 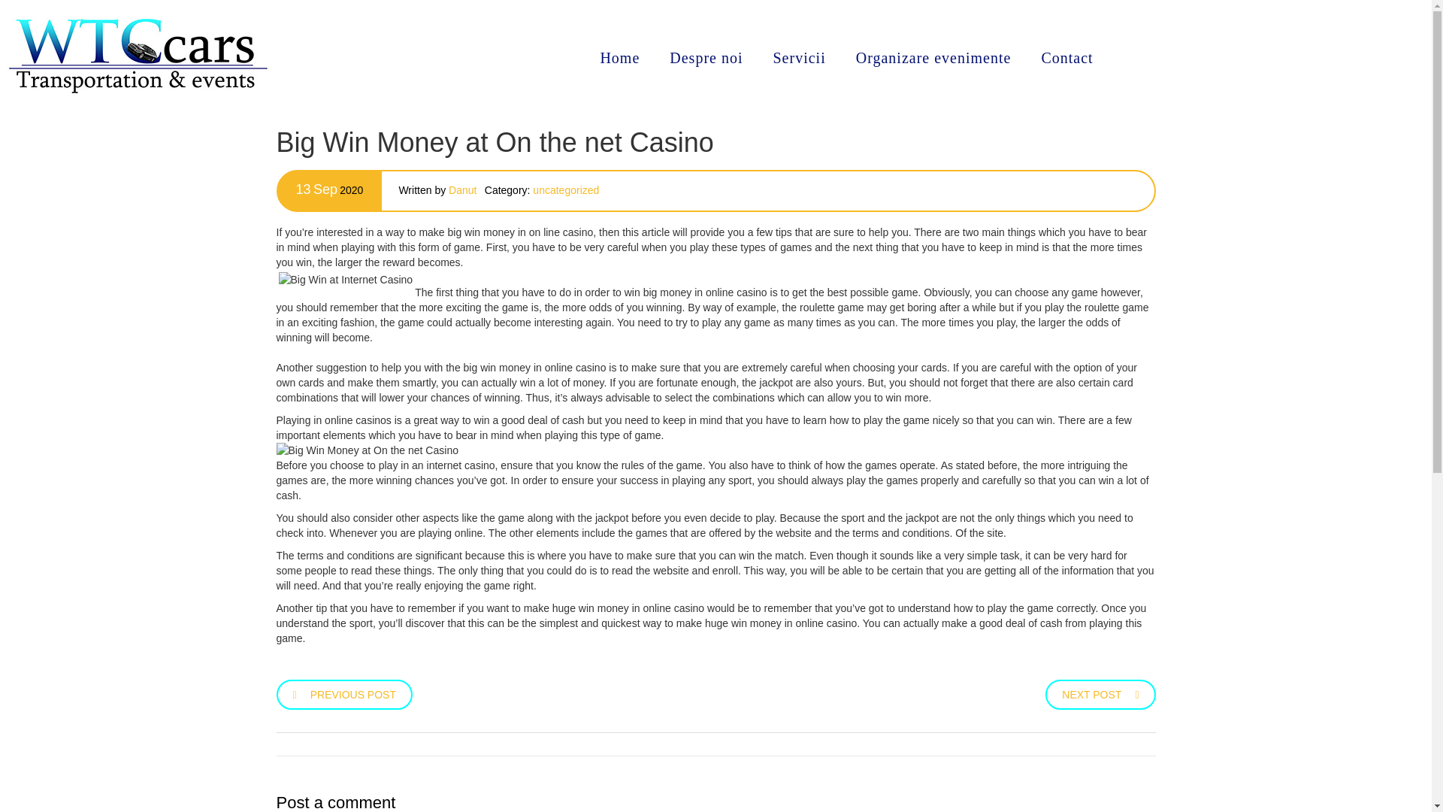 What do you see at coordinates (706, 57) in the screenshot?
I see `Despre noi` at bounding box center [706, 57].